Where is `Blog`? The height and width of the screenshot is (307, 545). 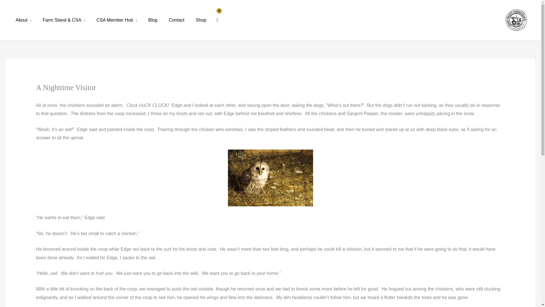
Blog is located at coordinates (153, 20).